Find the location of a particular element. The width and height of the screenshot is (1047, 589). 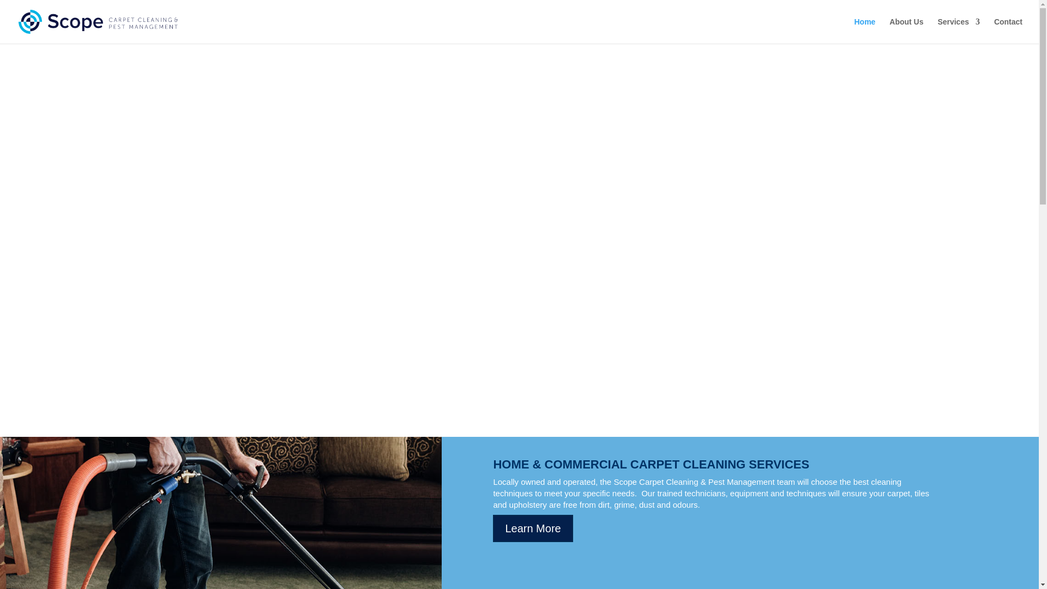

Contact is located at coordinates (1008, 31).